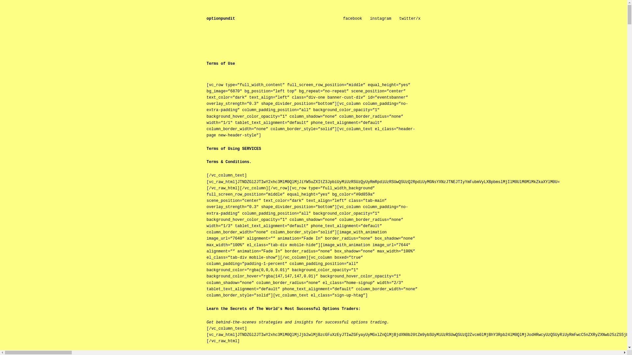 Image resolution: width=632 pixels, height=355 pixels. I want to click on instagram, so click(381, 18).